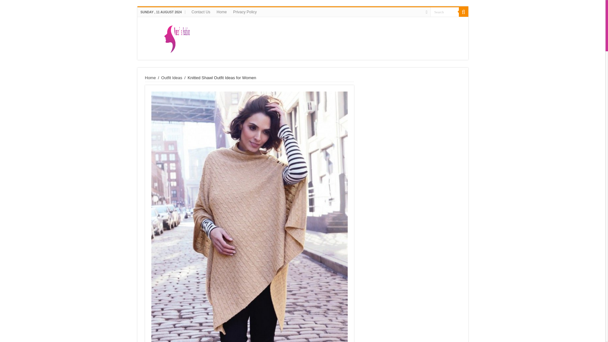 Image resolution: width=608 pixels, height=342 pixels. What do you see at coordinates (444, 11) in the screenshot?
I see `Search` at bounding box center [444, 11].